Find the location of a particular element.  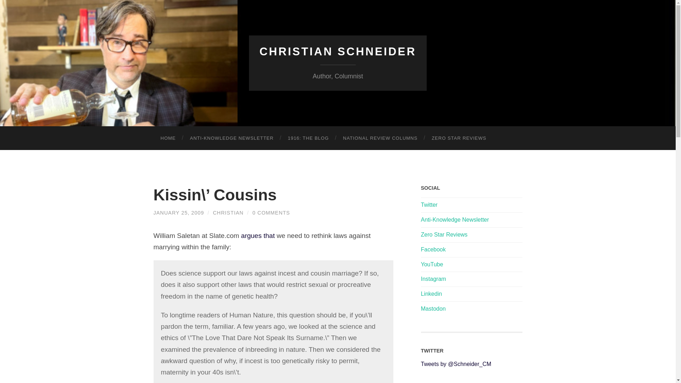

NATIONAL REVIEW COLUMNS is located at coordinates (380, 138).